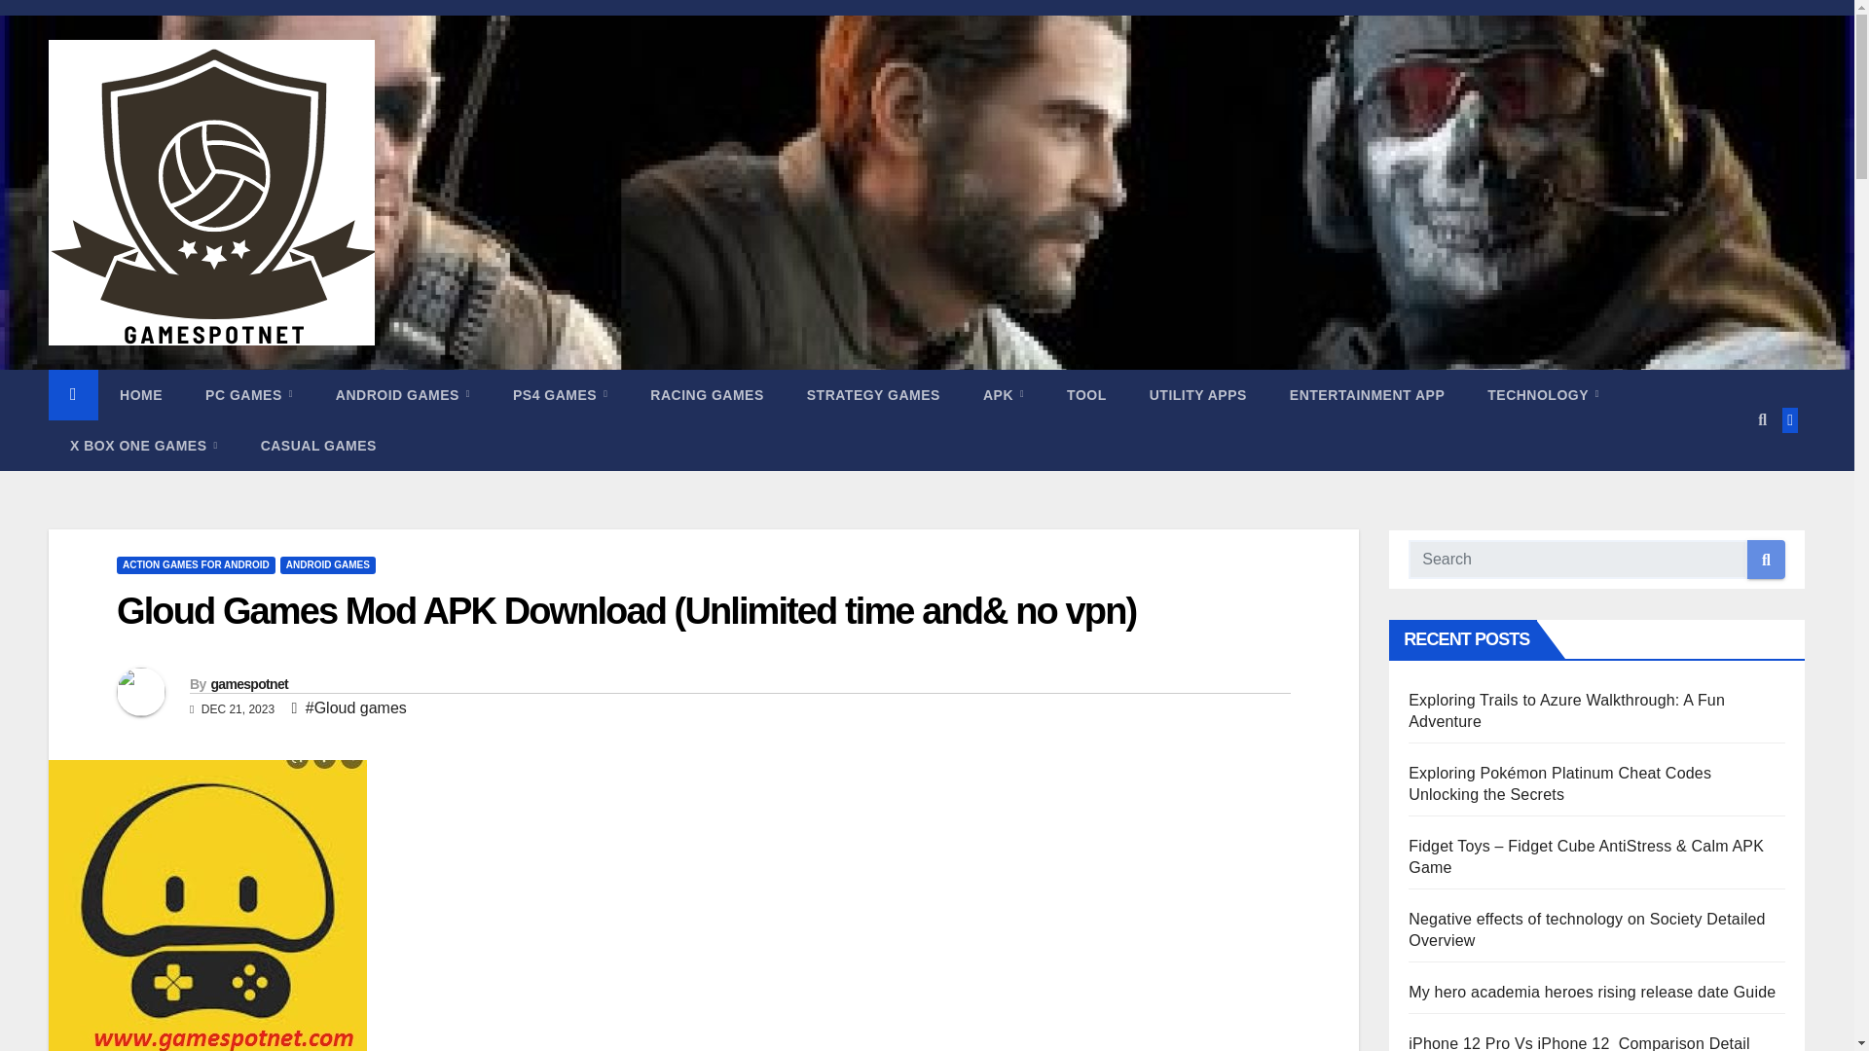  I want to click on Pc Games, so click(248, 395).